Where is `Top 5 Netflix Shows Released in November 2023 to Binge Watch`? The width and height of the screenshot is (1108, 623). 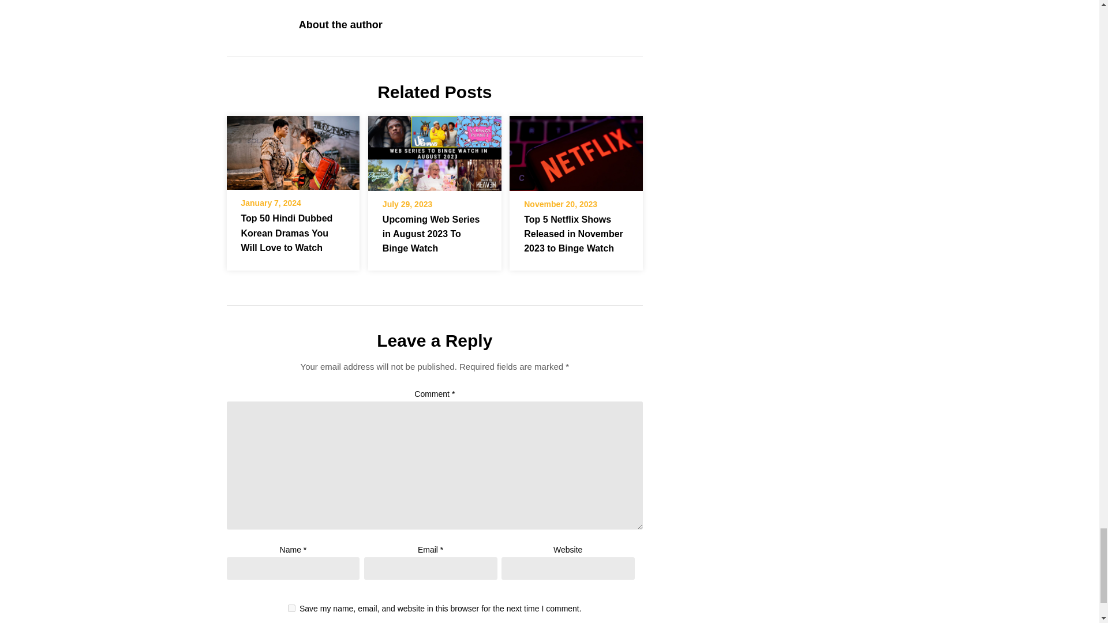 Top 5 Netflix Shows Released in November 2023 to Binge Watch is located at coordinates (576, 153).